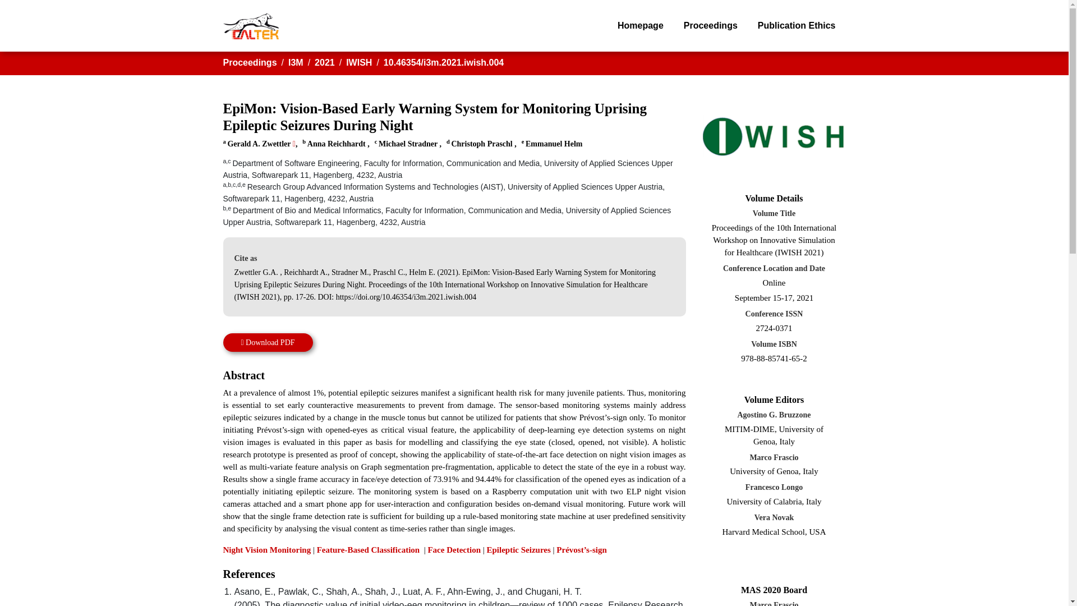 Image resolution: width=1077 pixels, height=606 pixels. I want to click on I3M, so click(296, 62).